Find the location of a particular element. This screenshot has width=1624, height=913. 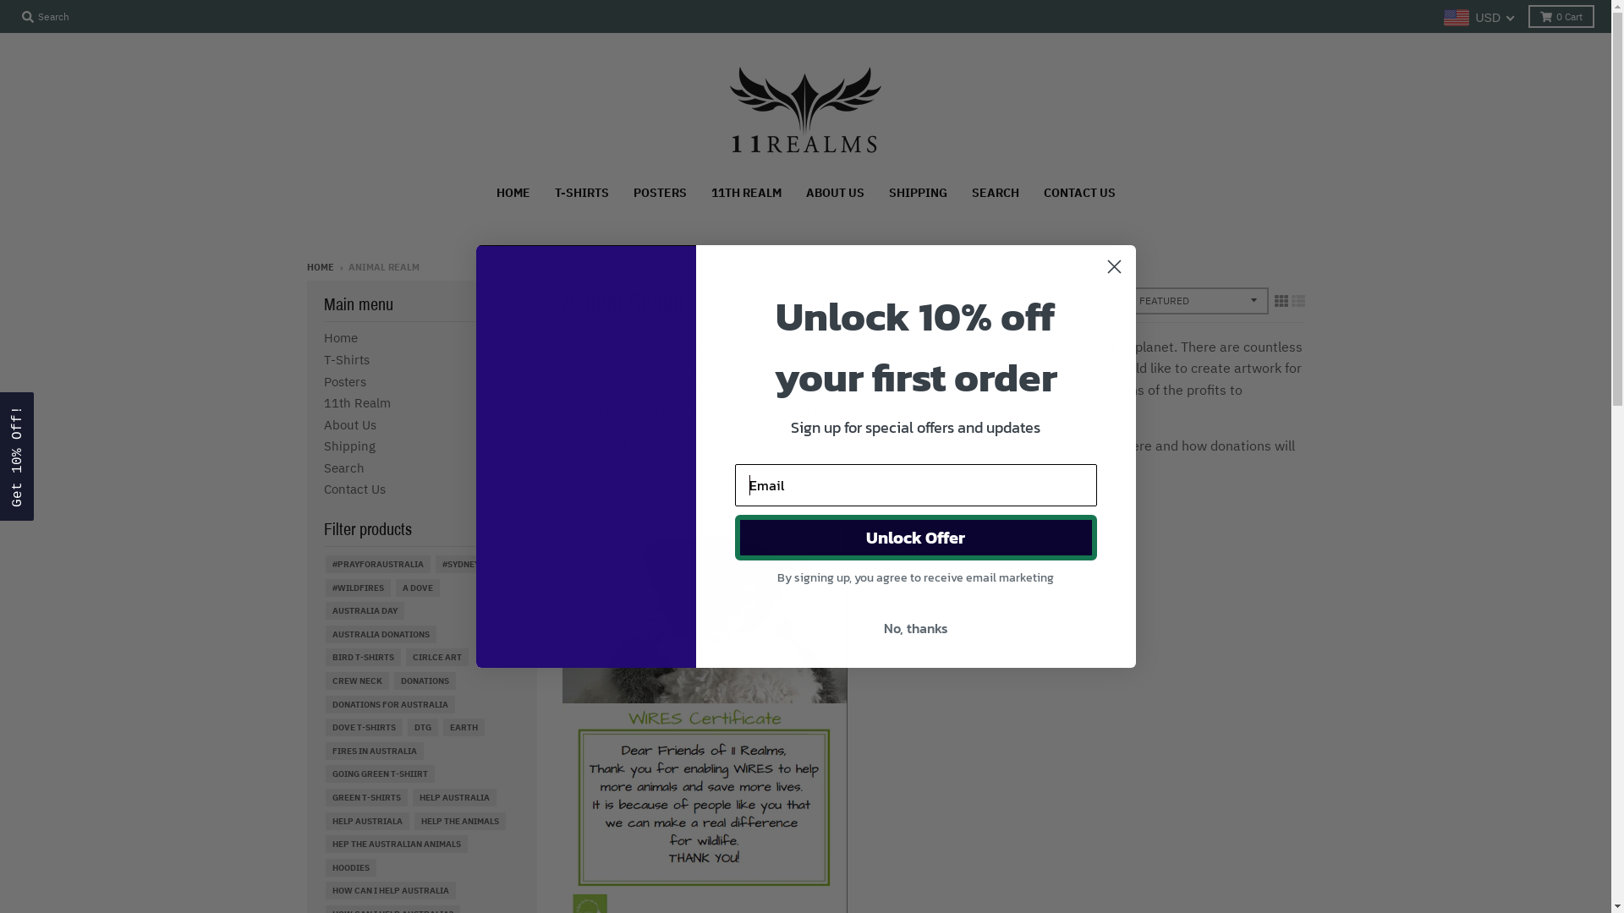

AUSTRALIA DAY is located at coordinates (364, 610).